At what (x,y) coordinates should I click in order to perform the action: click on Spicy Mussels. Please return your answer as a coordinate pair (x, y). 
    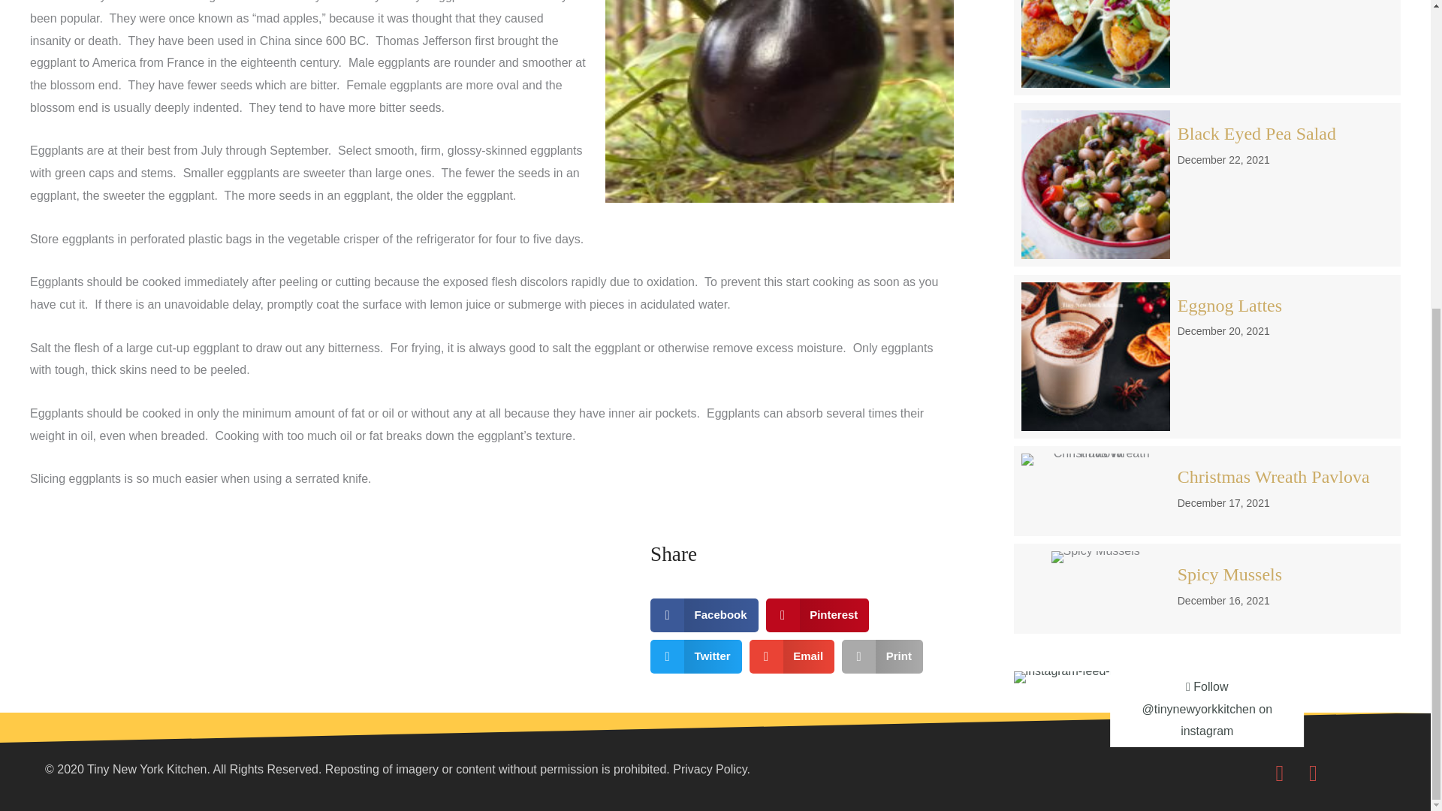
    Looking at the image, I should click on (1095, 557).